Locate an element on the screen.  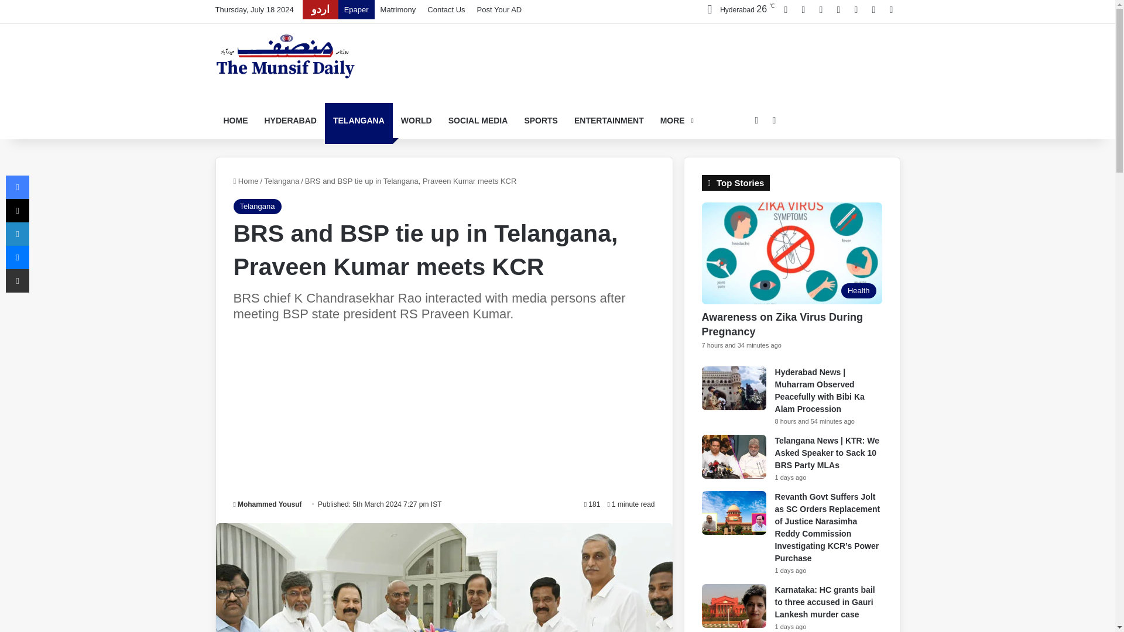
Advertisement is located at coordinates (674, 56).